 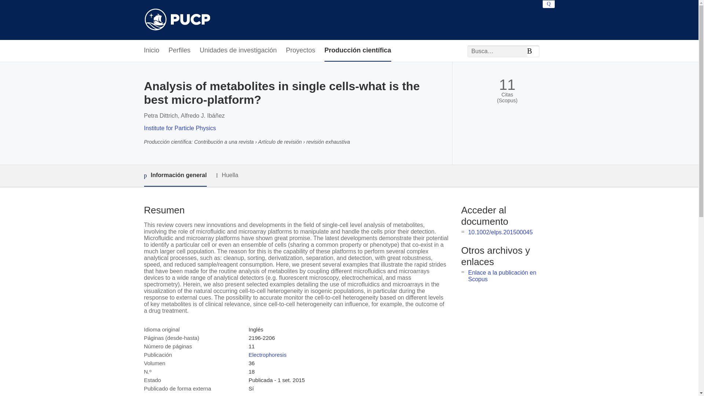 I want to click on Institute for Particle Physics, so click(x=180, y=128).